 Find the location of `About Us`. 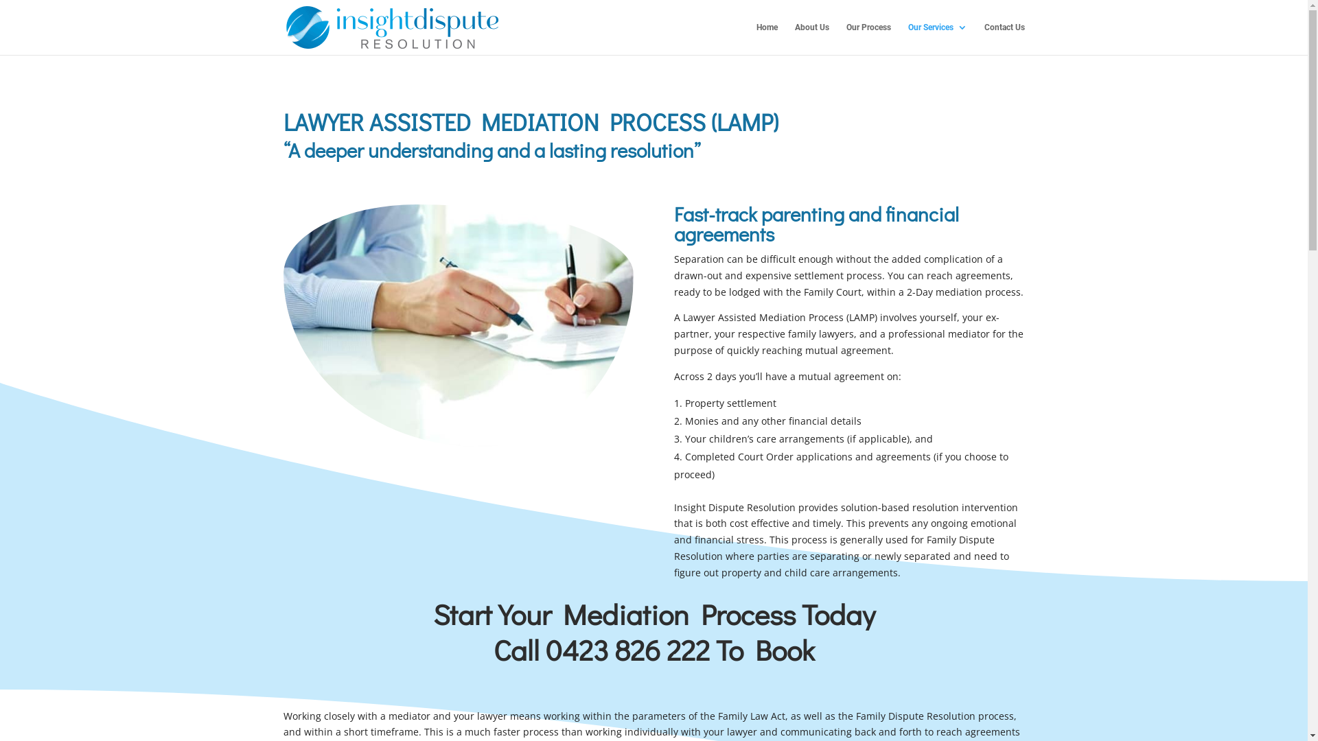

About Us is located at coordinates (812, 38).